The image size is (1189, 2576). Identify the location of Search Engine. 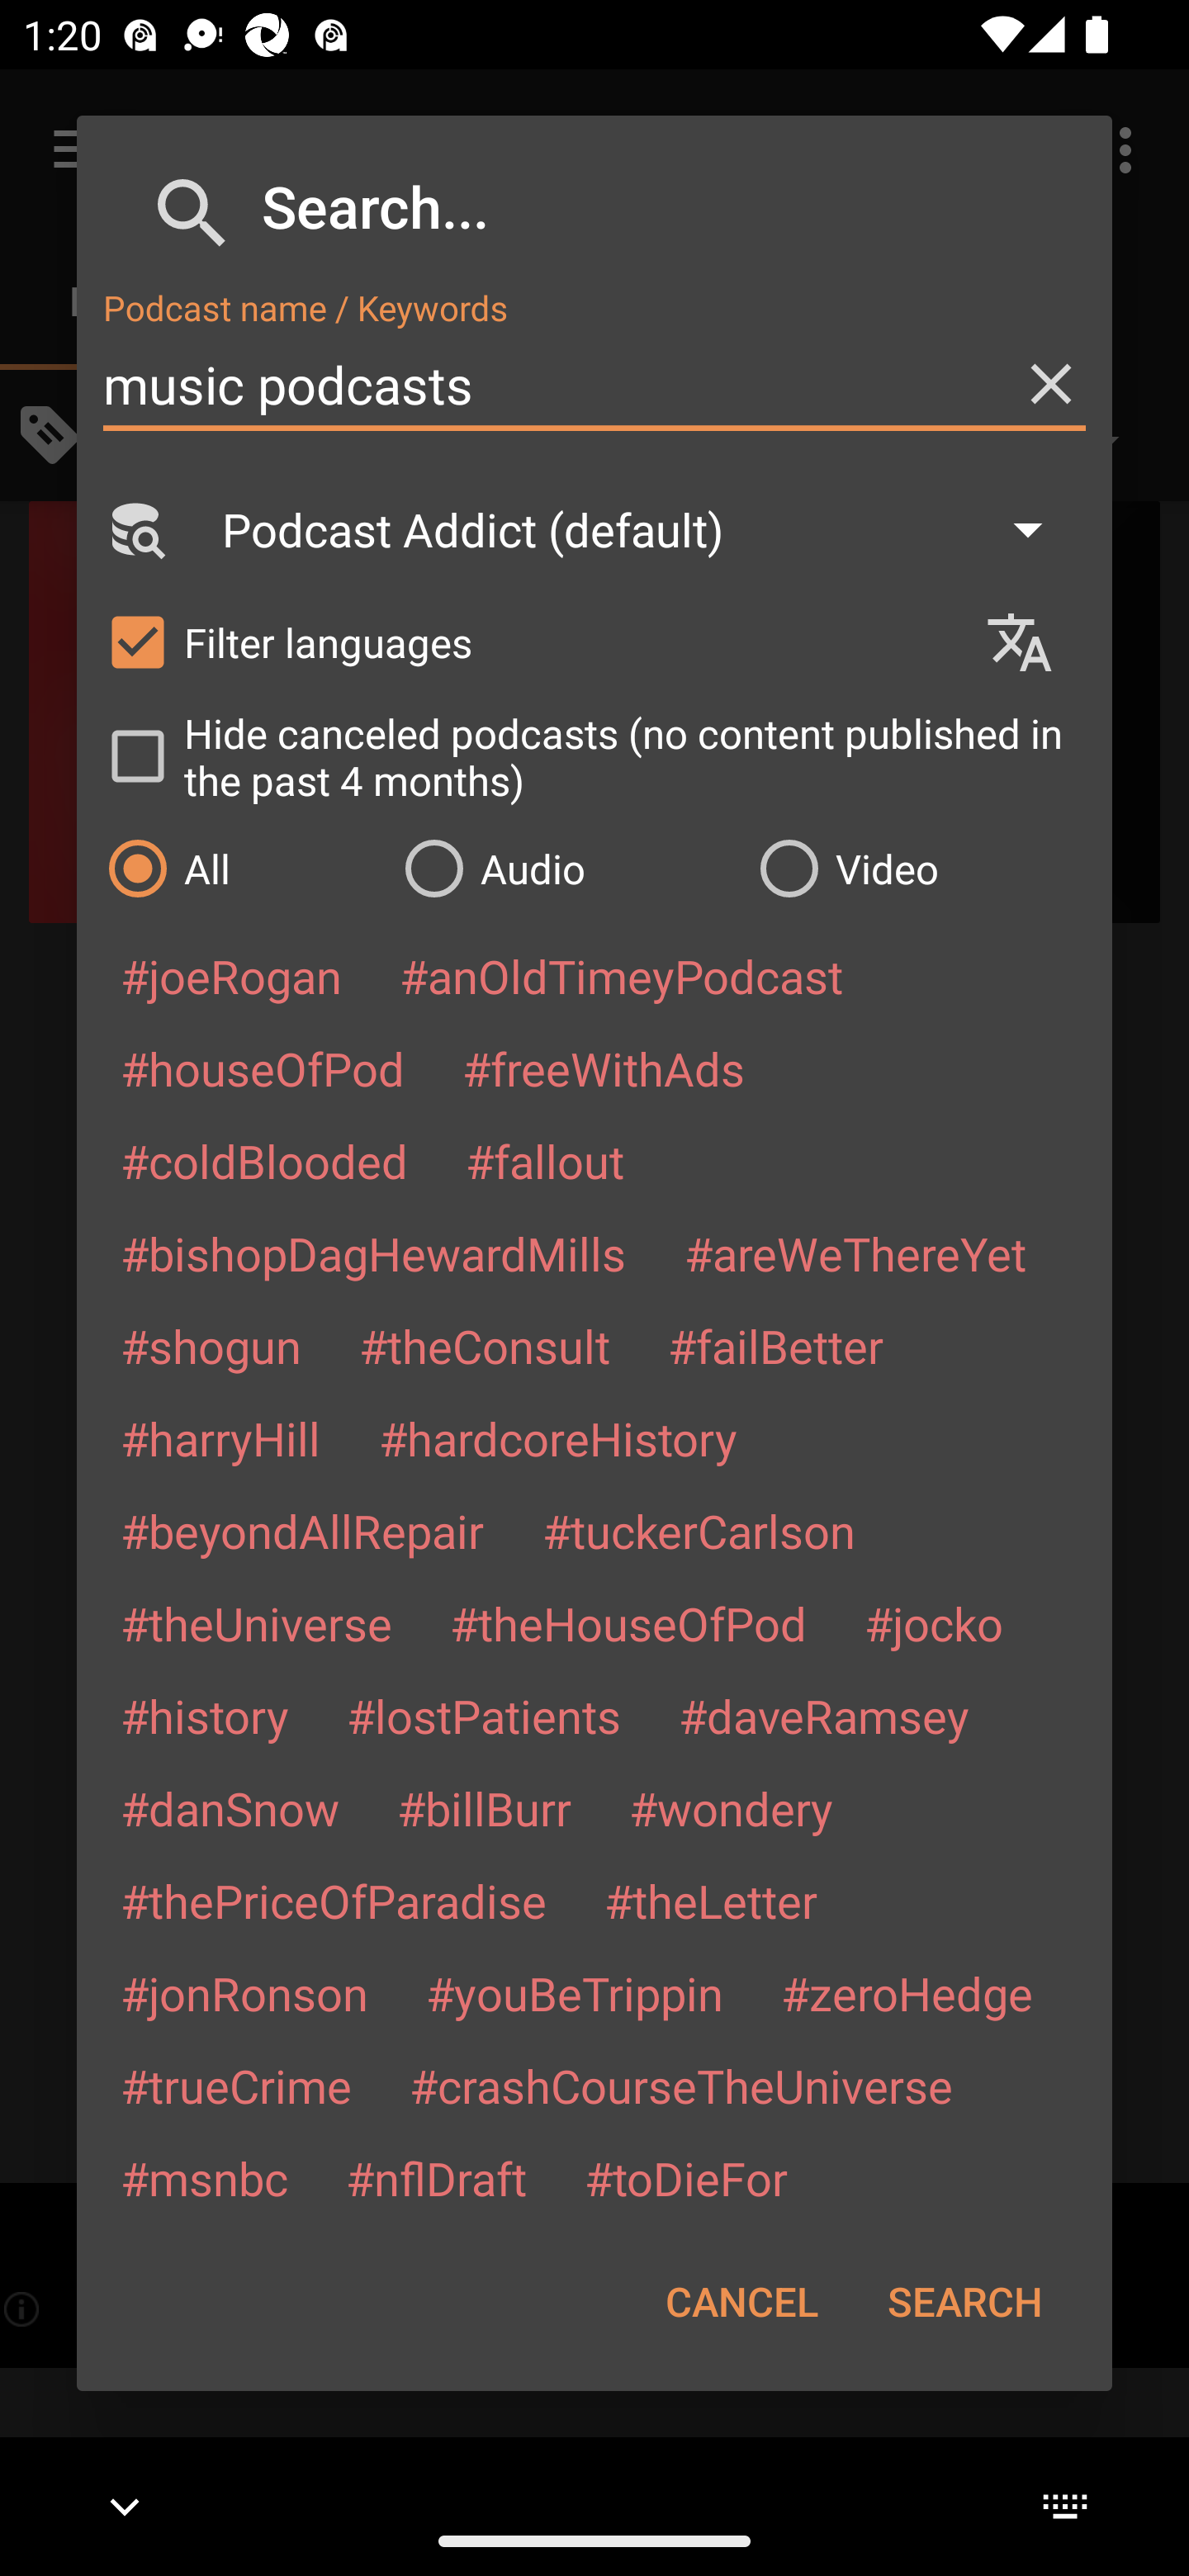
(135, 529).